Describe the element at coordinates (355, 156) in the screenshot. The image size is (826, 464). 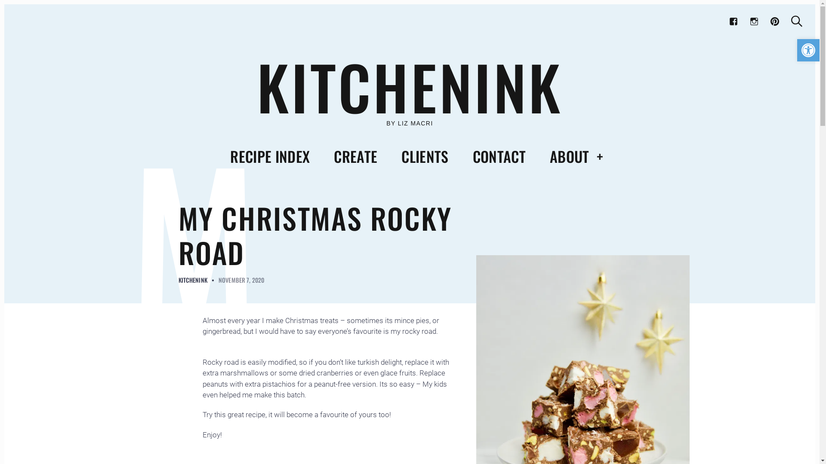
I see `CREATE` at that location.